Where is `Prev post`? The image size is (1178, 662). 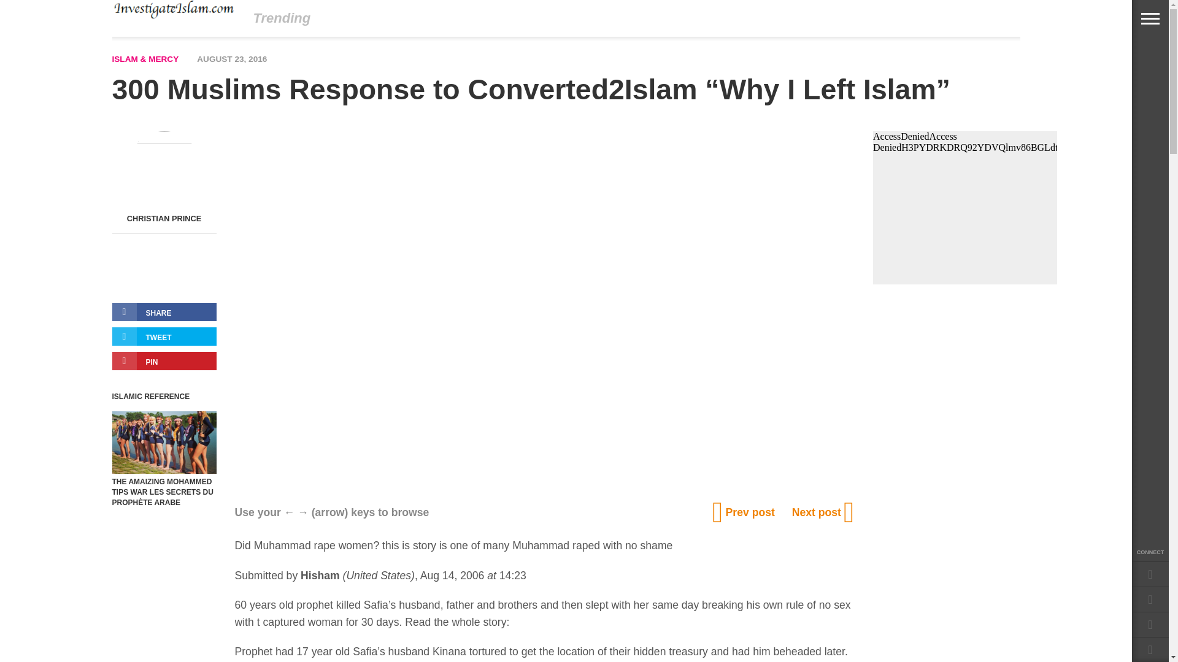 Prev post is located at coordinates (745, 512).